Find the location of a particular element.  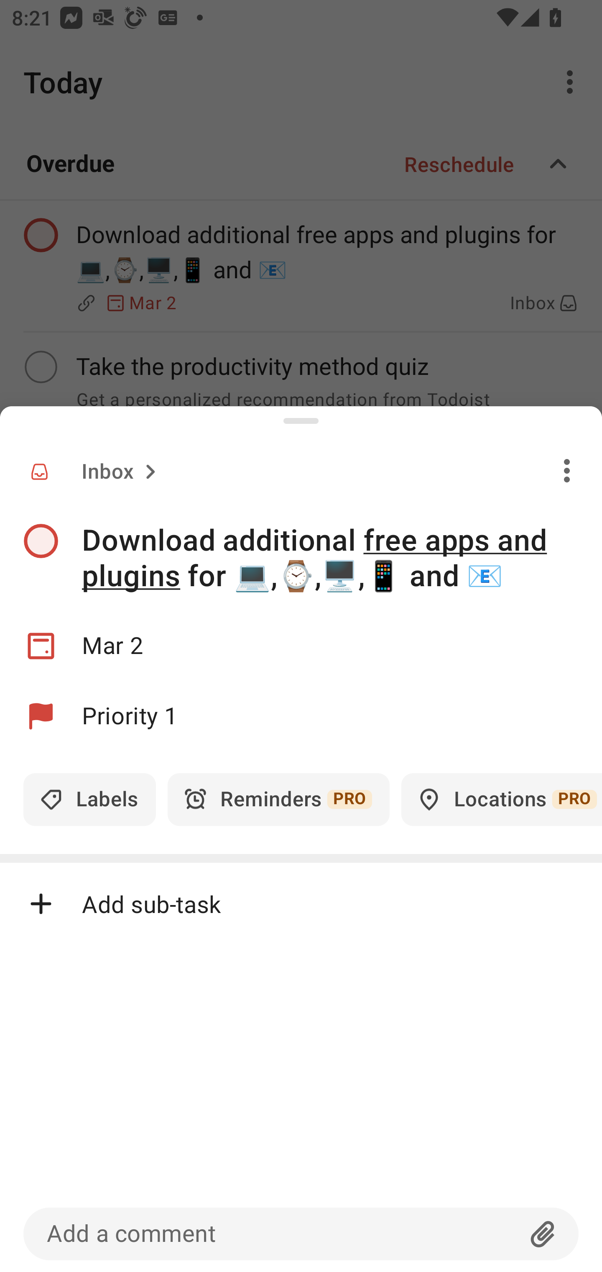

Attachment is located at coordinates (543, 1234).